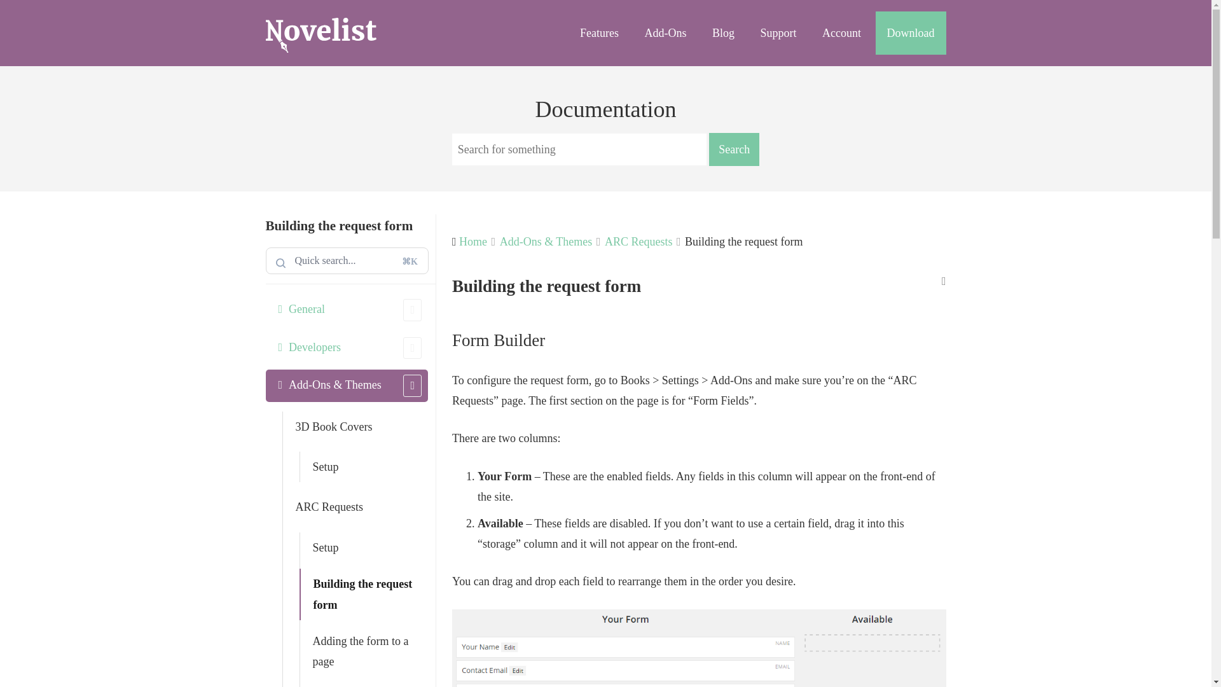 The image size is (1221, 687). I want to click on Download, so click(910, 33).